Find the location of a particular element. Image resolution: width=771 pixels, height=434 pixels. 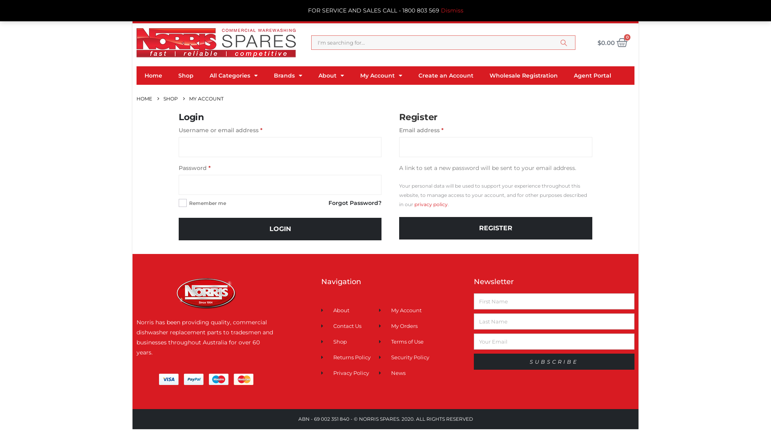

Agent Portal is located at coordinates (593, 76).